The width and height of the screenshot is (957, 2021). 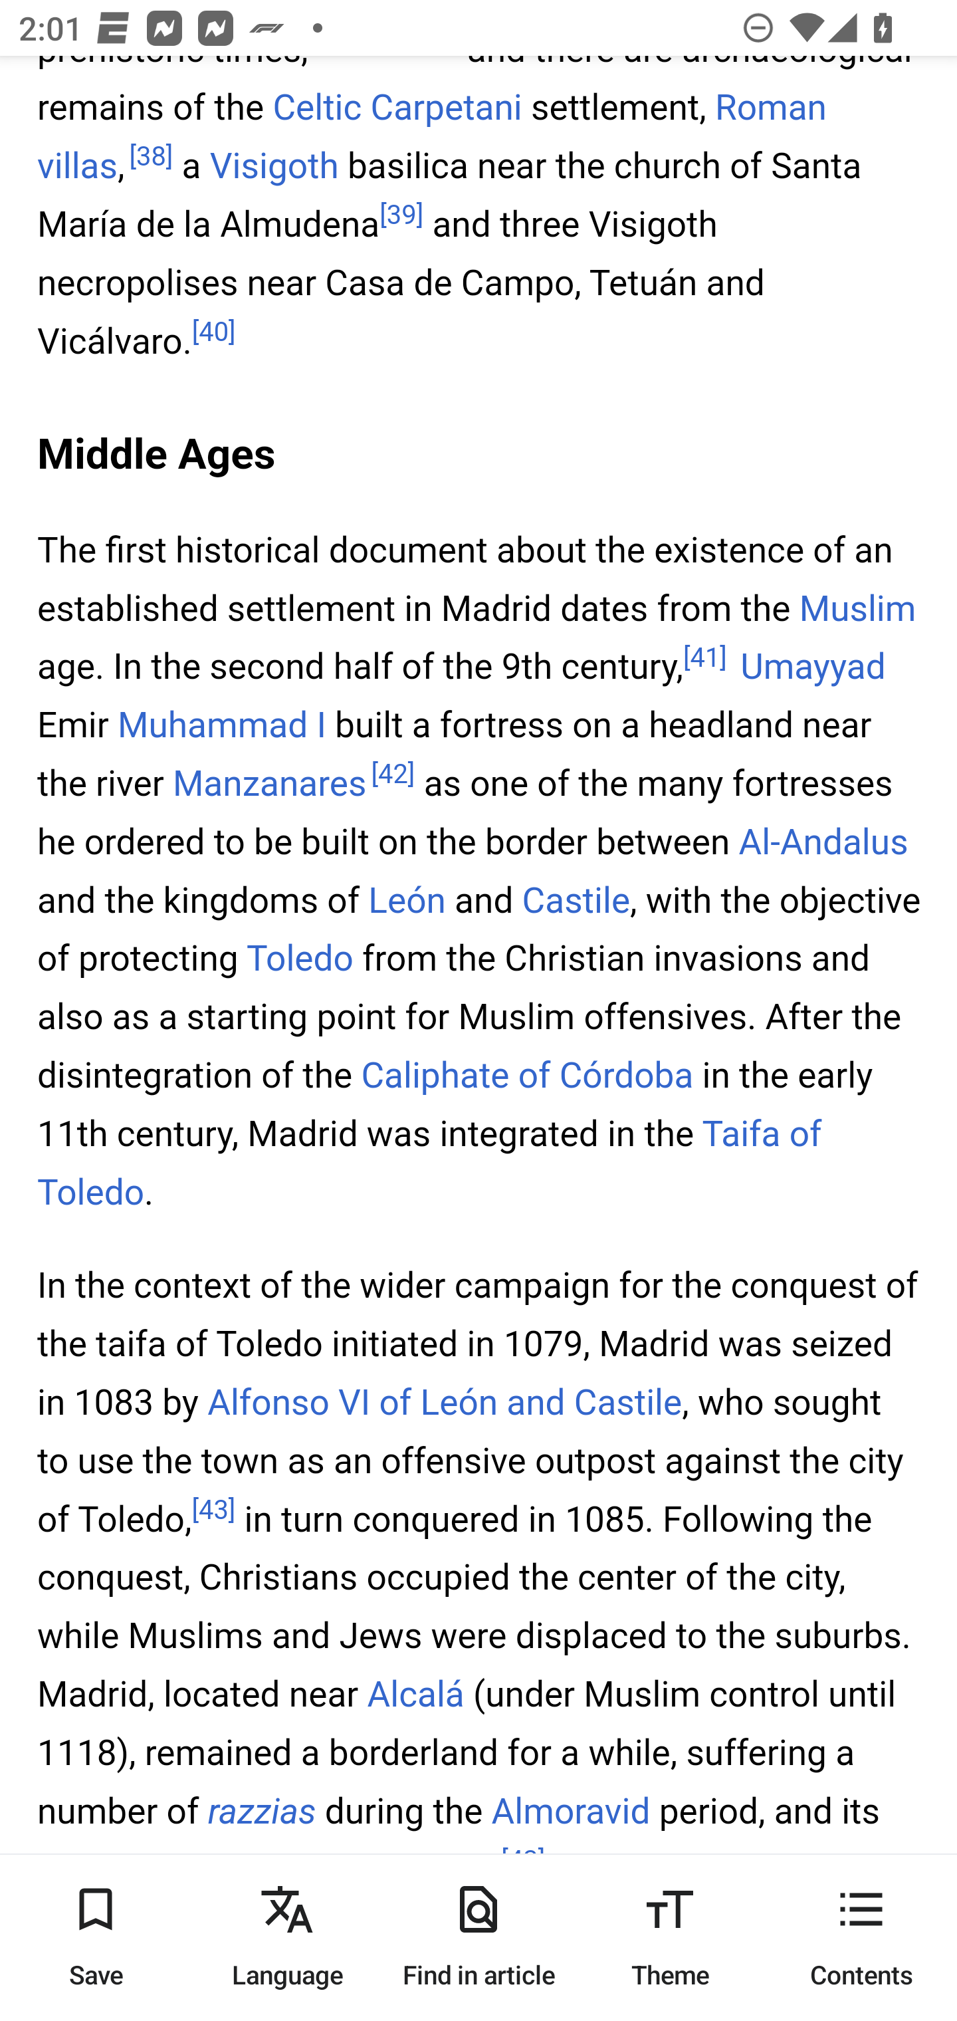 What do you see at coordinates (527, 1074) in the screenshot?
I see `Caliphate of Córdoba` at bounding box center [527, 1074].